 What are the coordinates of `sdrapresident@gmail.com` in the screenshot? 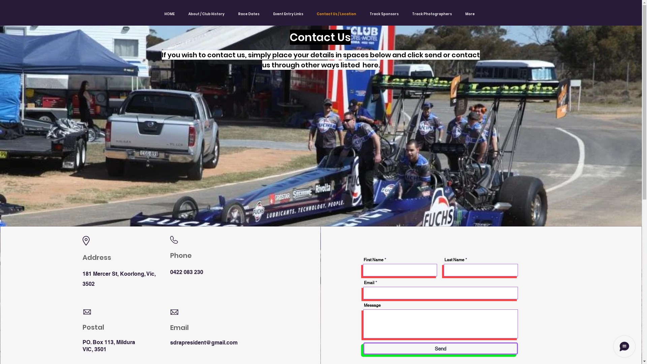 It's located at (204, 342).